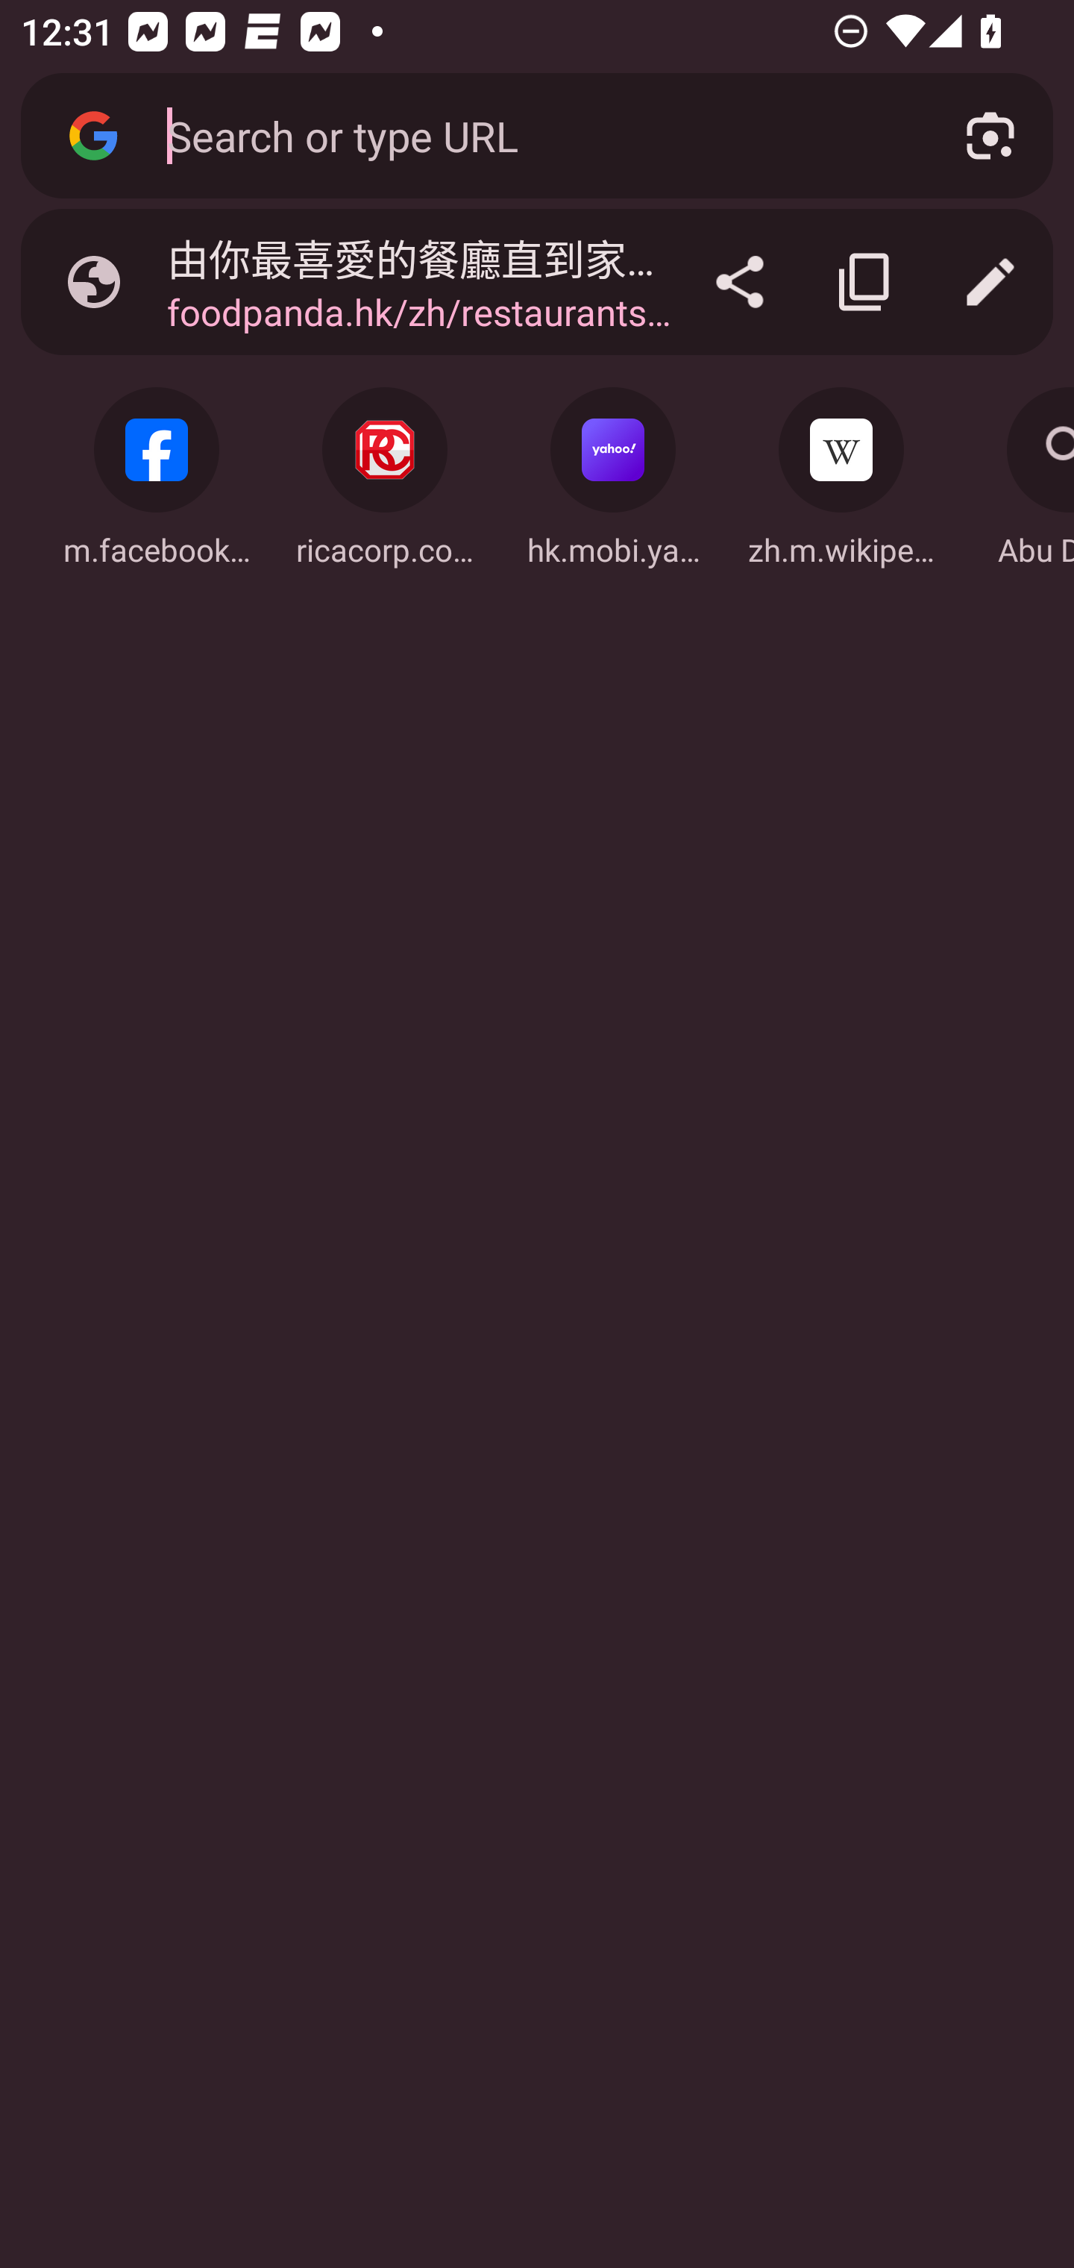 Image resolution: width=1074 pixels, height=2268 pixels. I want to click on Search or type URL, so click(532, 134).